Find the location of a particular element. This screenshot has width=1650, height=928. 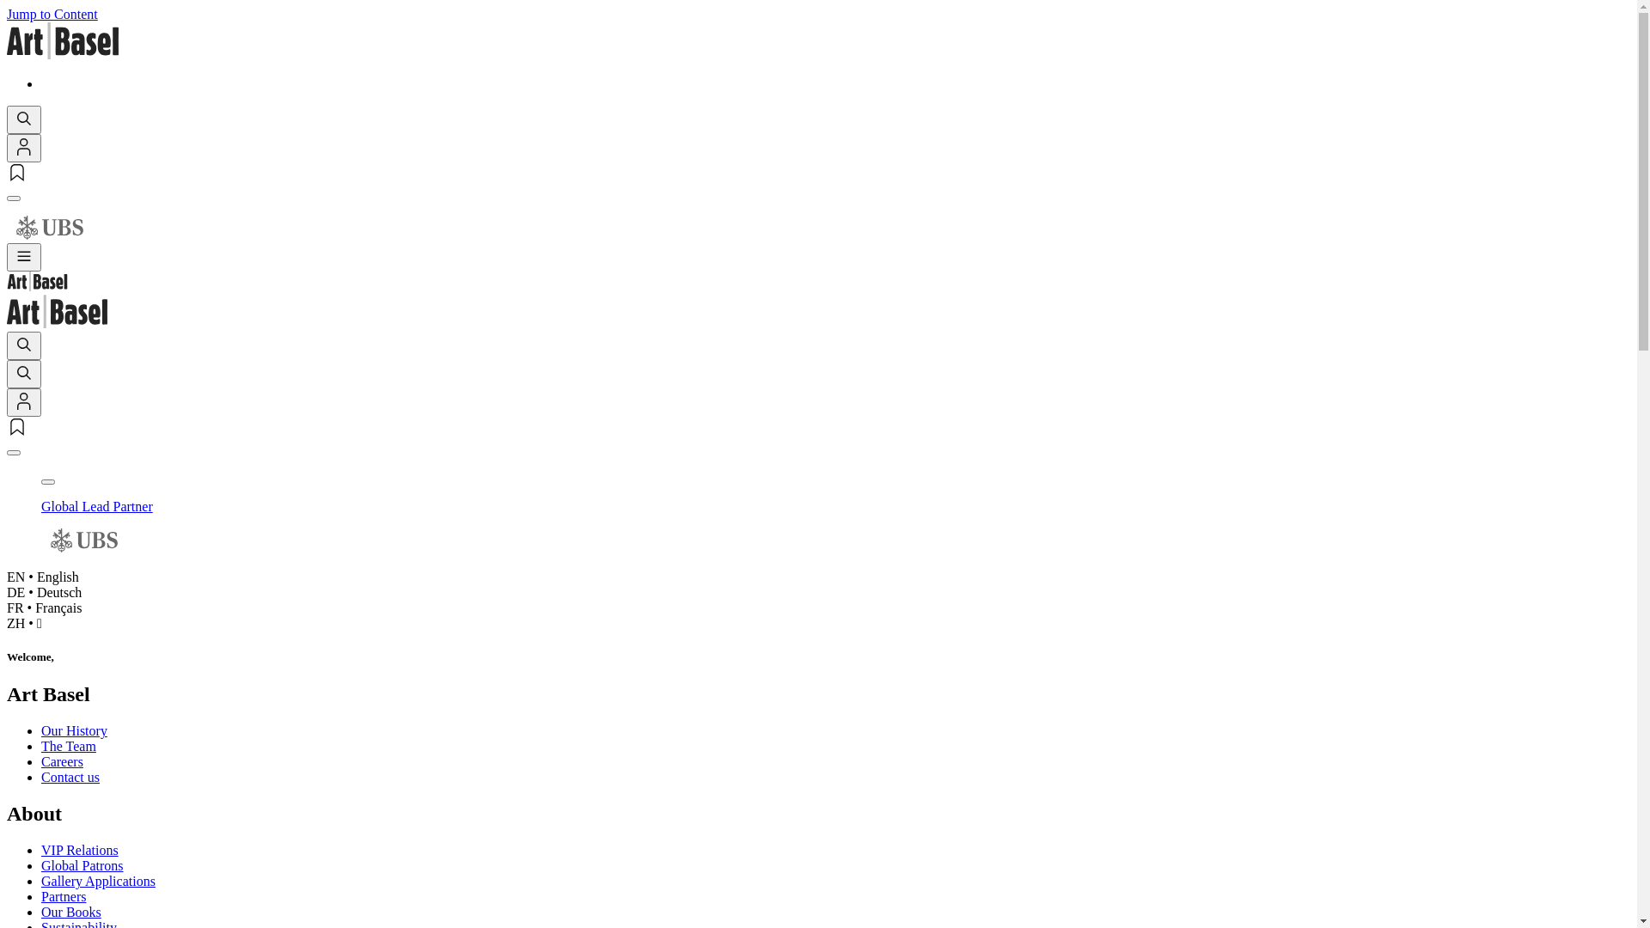

Open Search is located at coordinates (24, 119).